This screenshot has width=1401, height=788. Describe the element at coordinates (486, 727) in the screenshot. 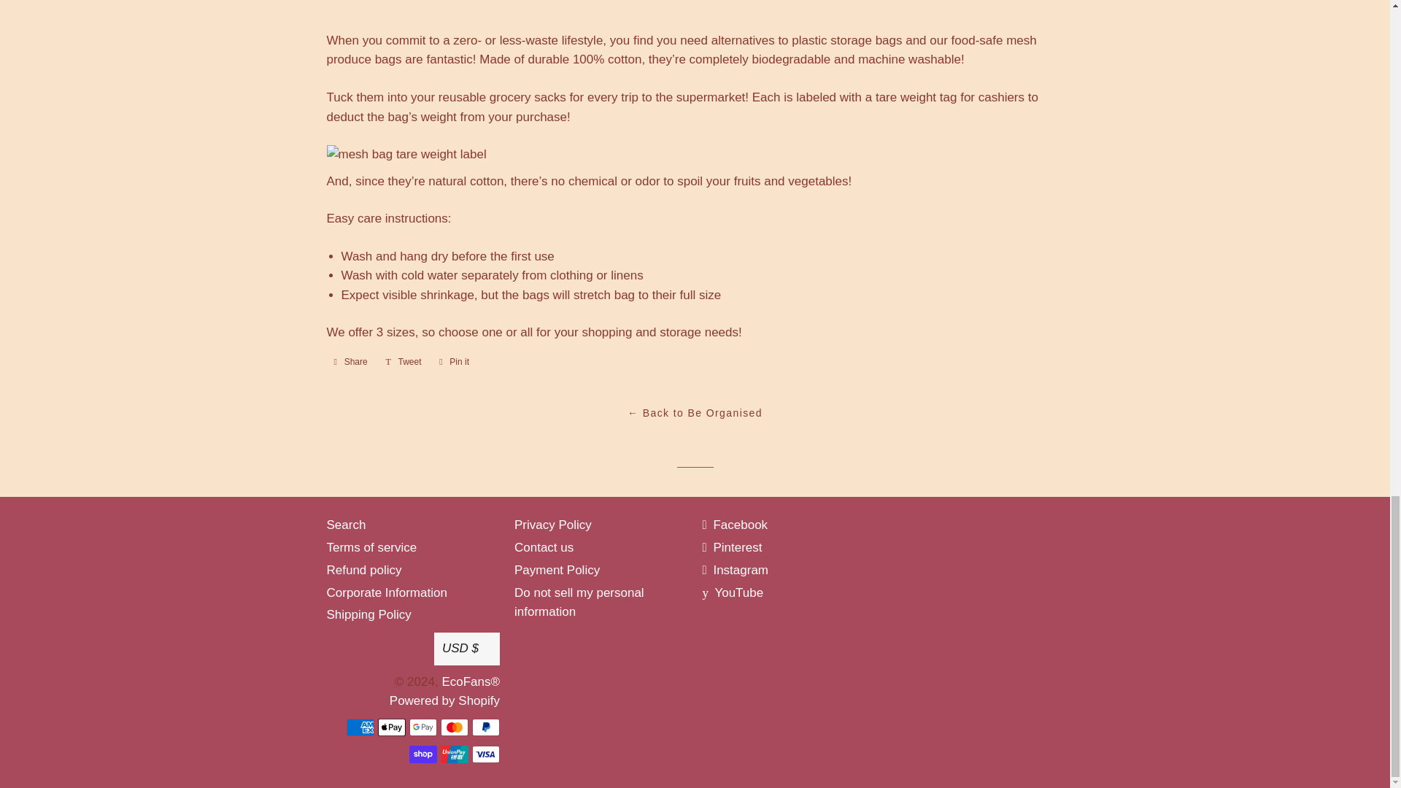

I see `PayPal` at that location.